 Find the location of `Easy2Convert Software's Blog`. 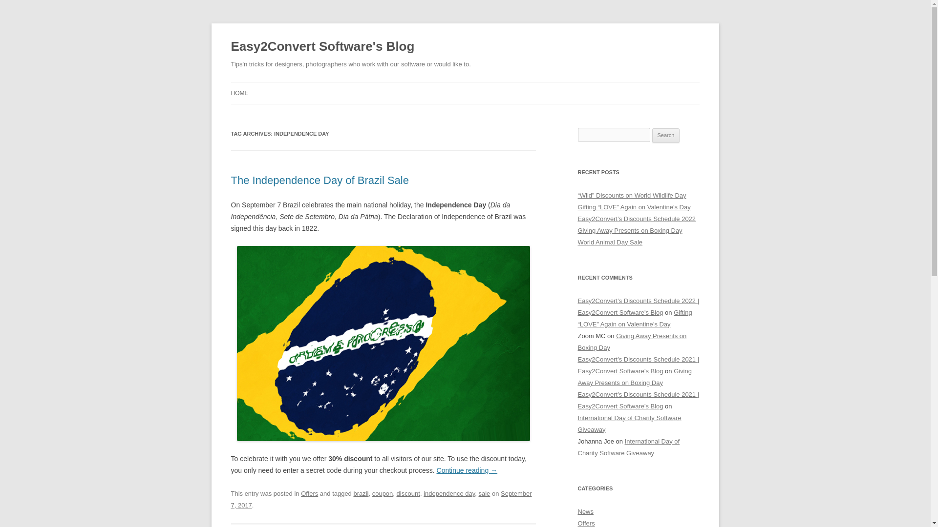

Easy2Convert Software's Blog is located at coordinates (322, 47).